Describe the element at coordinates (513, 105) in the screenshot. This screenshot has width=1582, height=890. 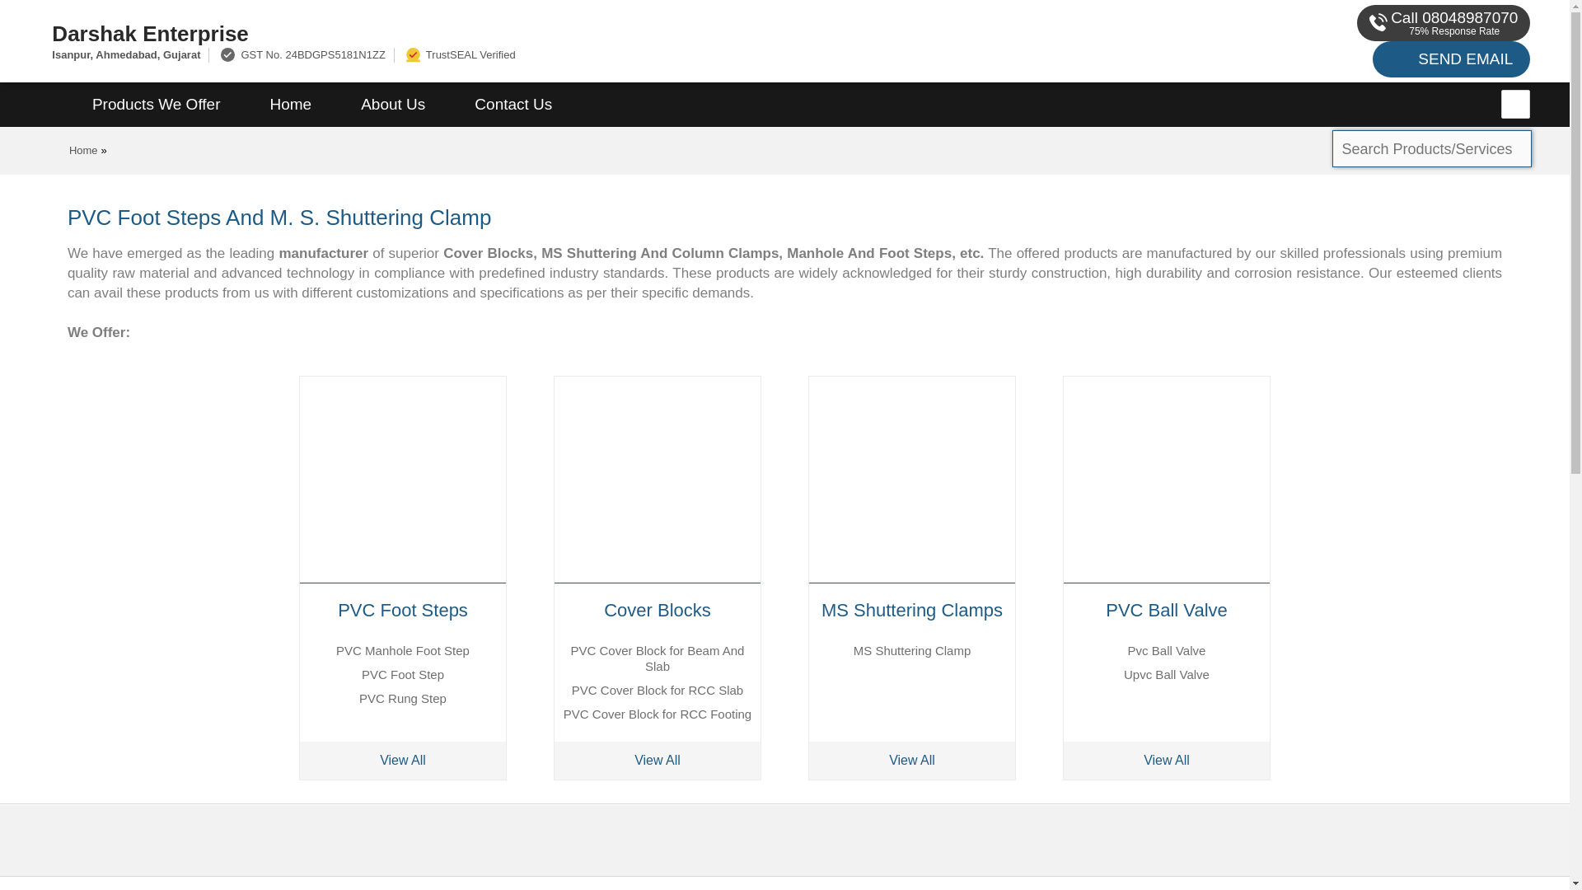
I see `Contact Us` at that location.